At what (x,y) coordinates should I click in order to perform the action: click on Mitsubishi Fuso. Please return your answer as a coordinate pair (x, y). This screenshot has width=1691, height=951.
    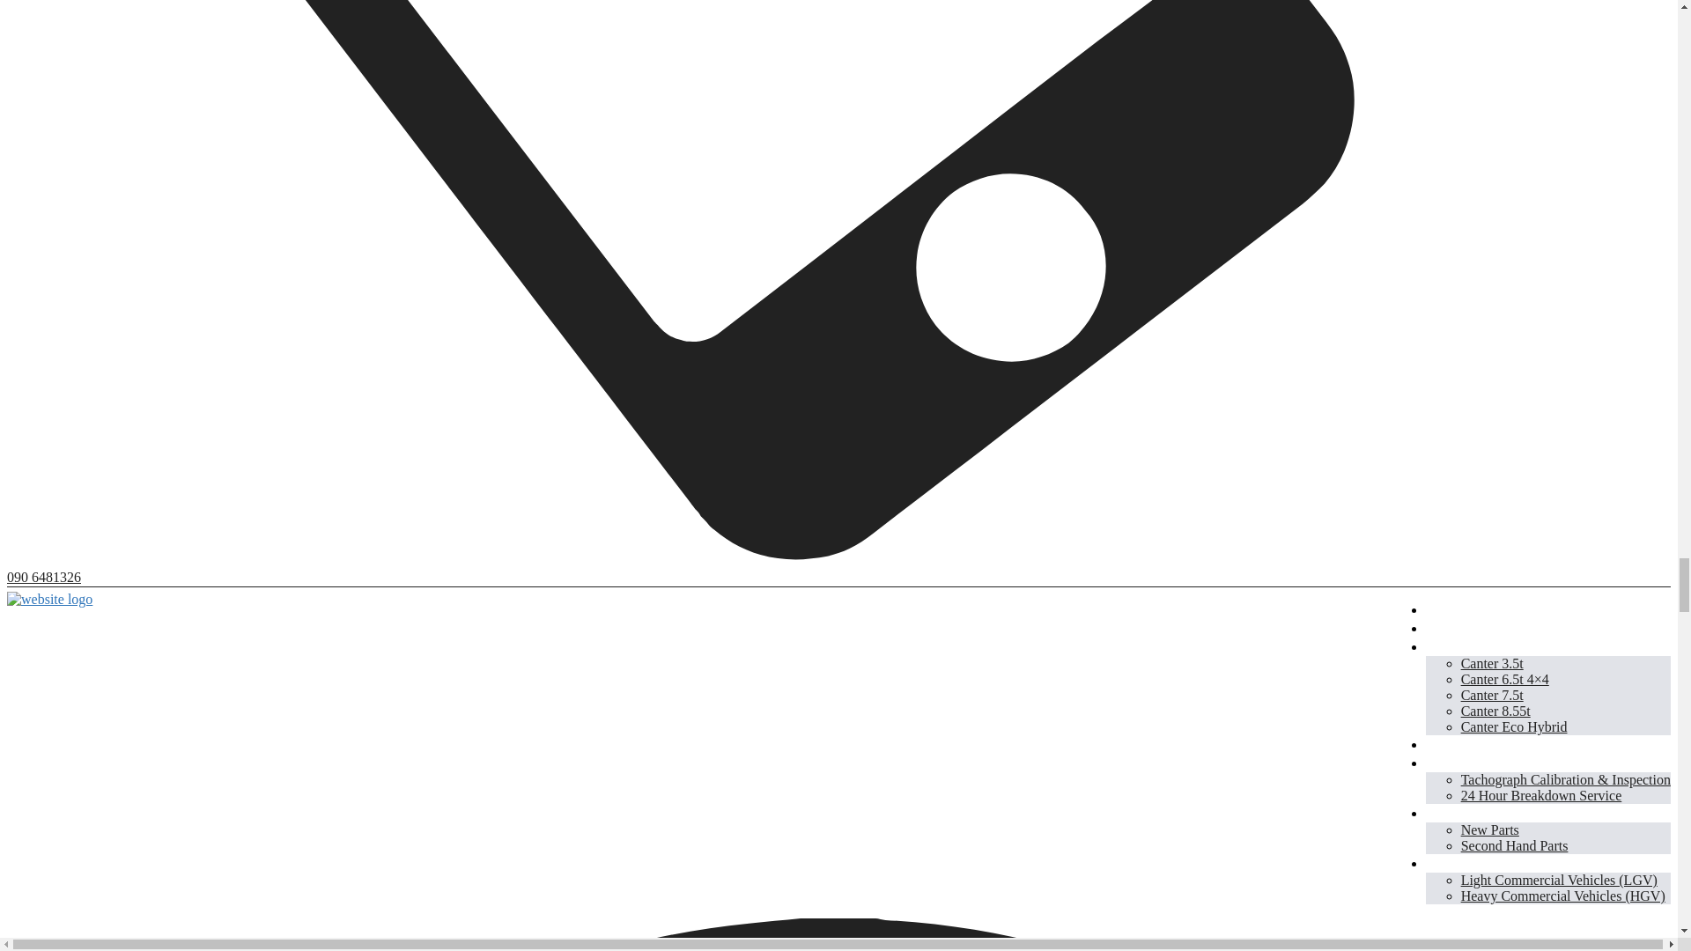
    Looking at the image, I should click on (1476, 646).